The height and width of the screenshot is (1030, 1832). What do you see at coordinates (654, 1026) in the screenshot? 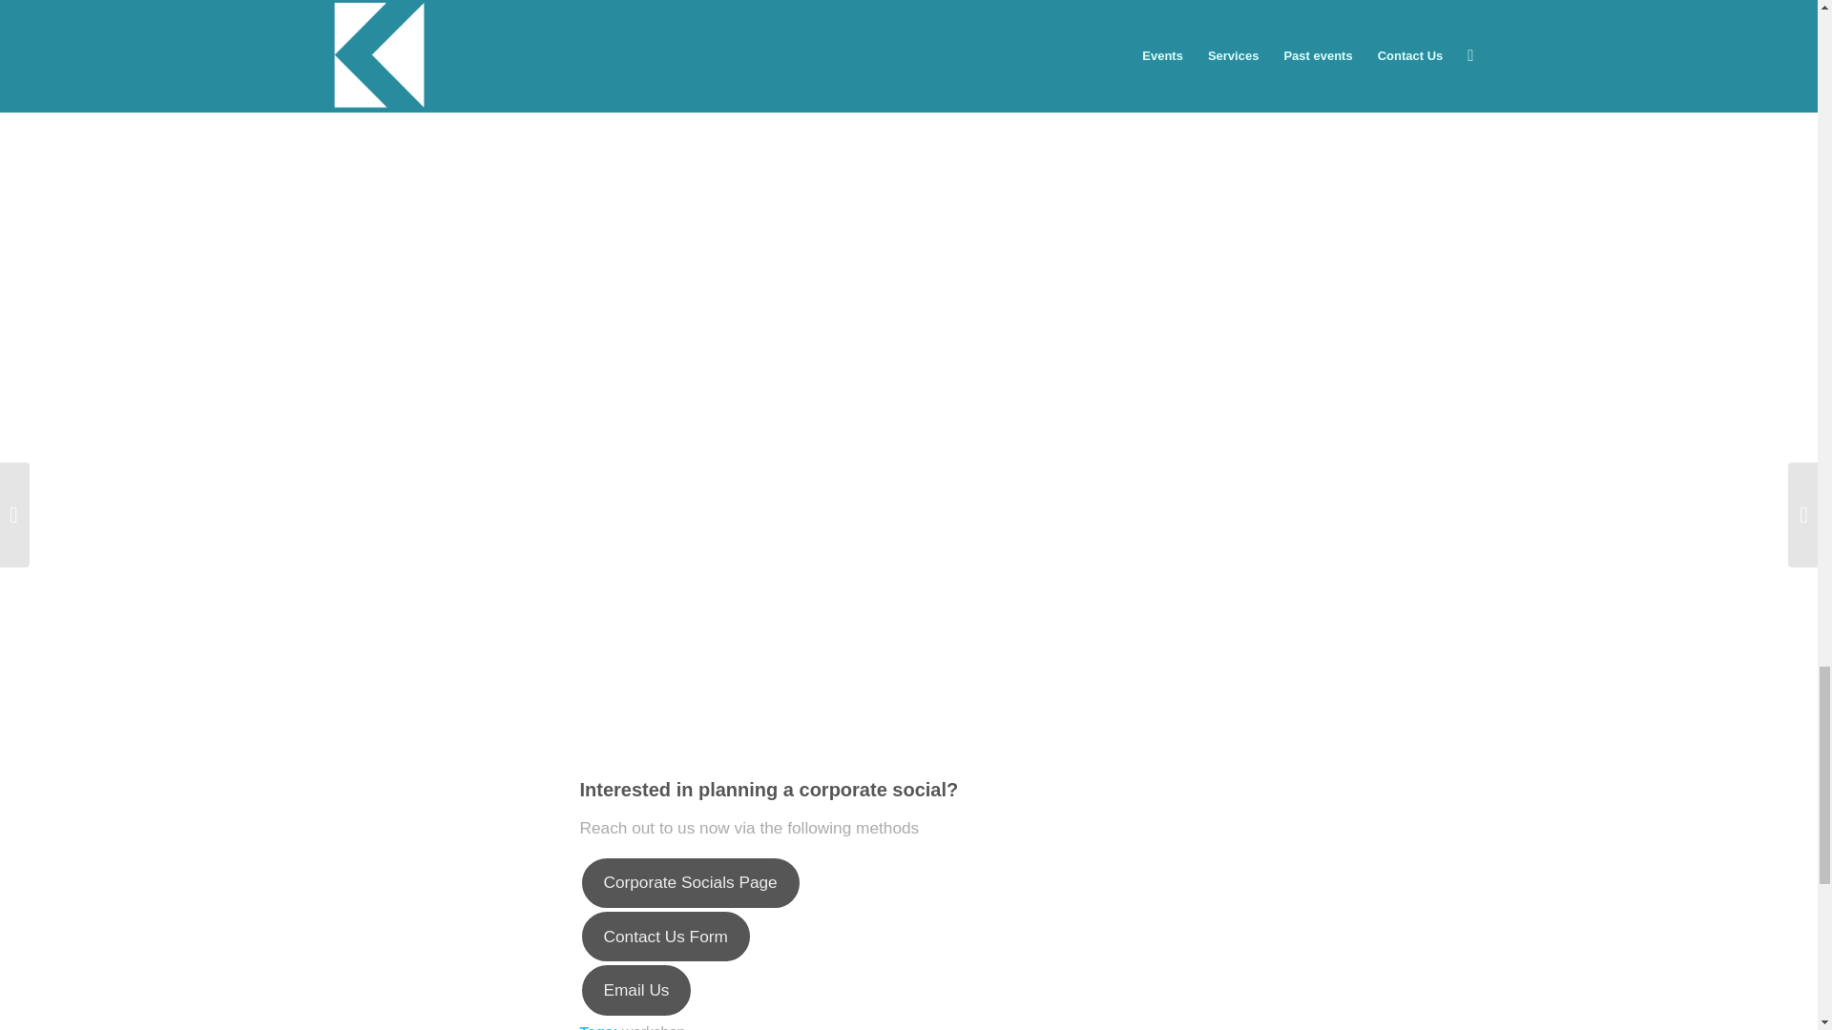
I see `workshop` at bounding box center [654, 1026].